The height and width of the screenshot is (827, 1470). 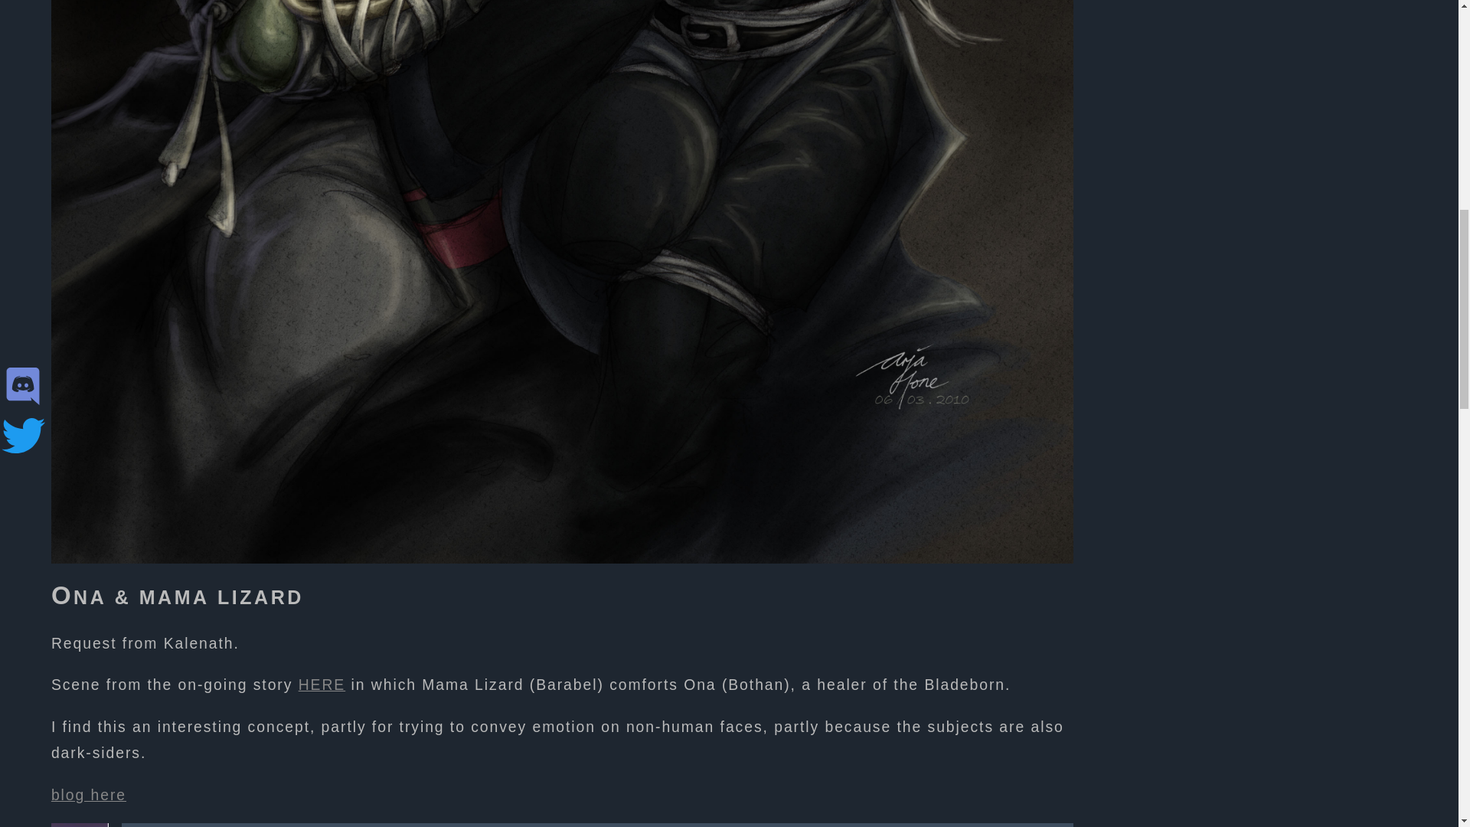 I want to click on HERE, so click(x=322, y=685).